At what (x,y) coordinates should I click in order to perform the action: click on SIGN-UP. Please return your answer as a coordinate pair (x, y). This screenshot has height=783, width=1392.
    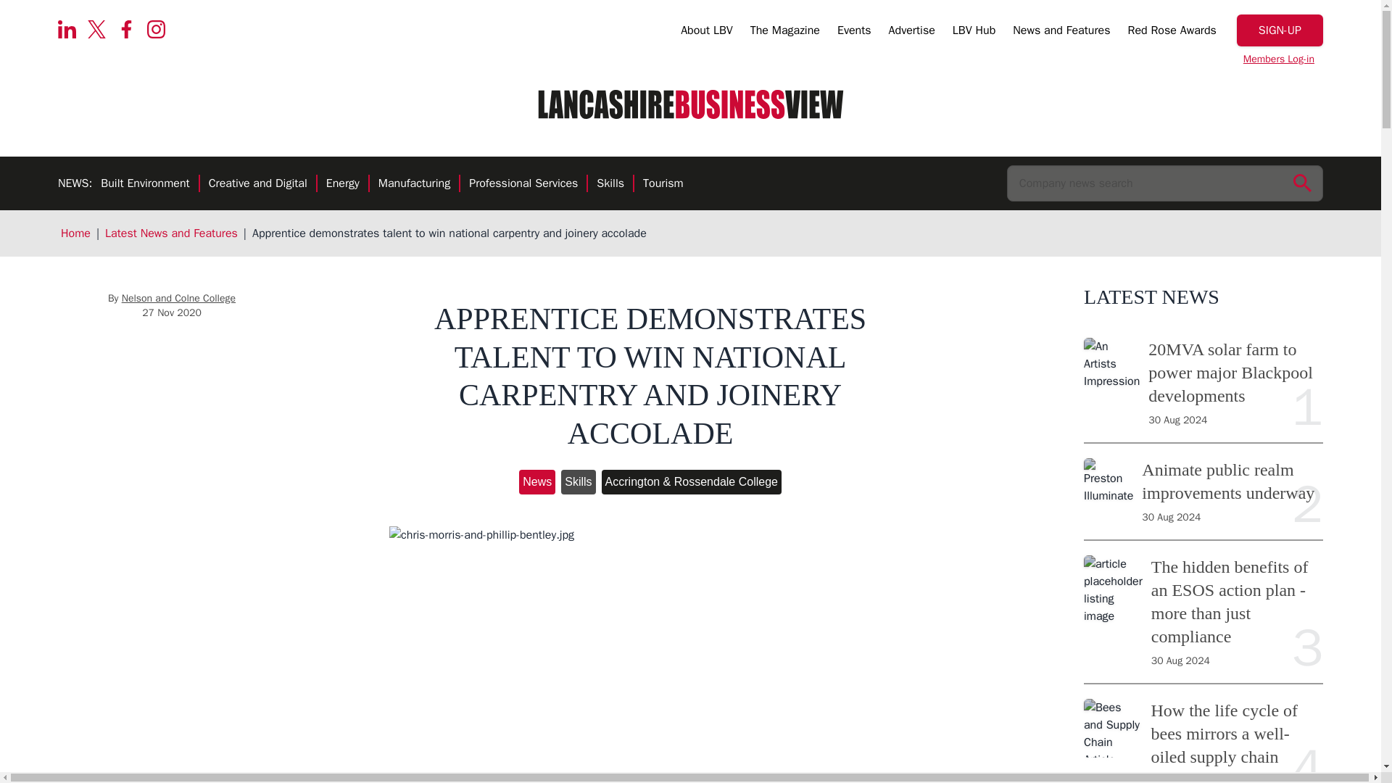
    Looking at the image, I should click on (1280, 30).